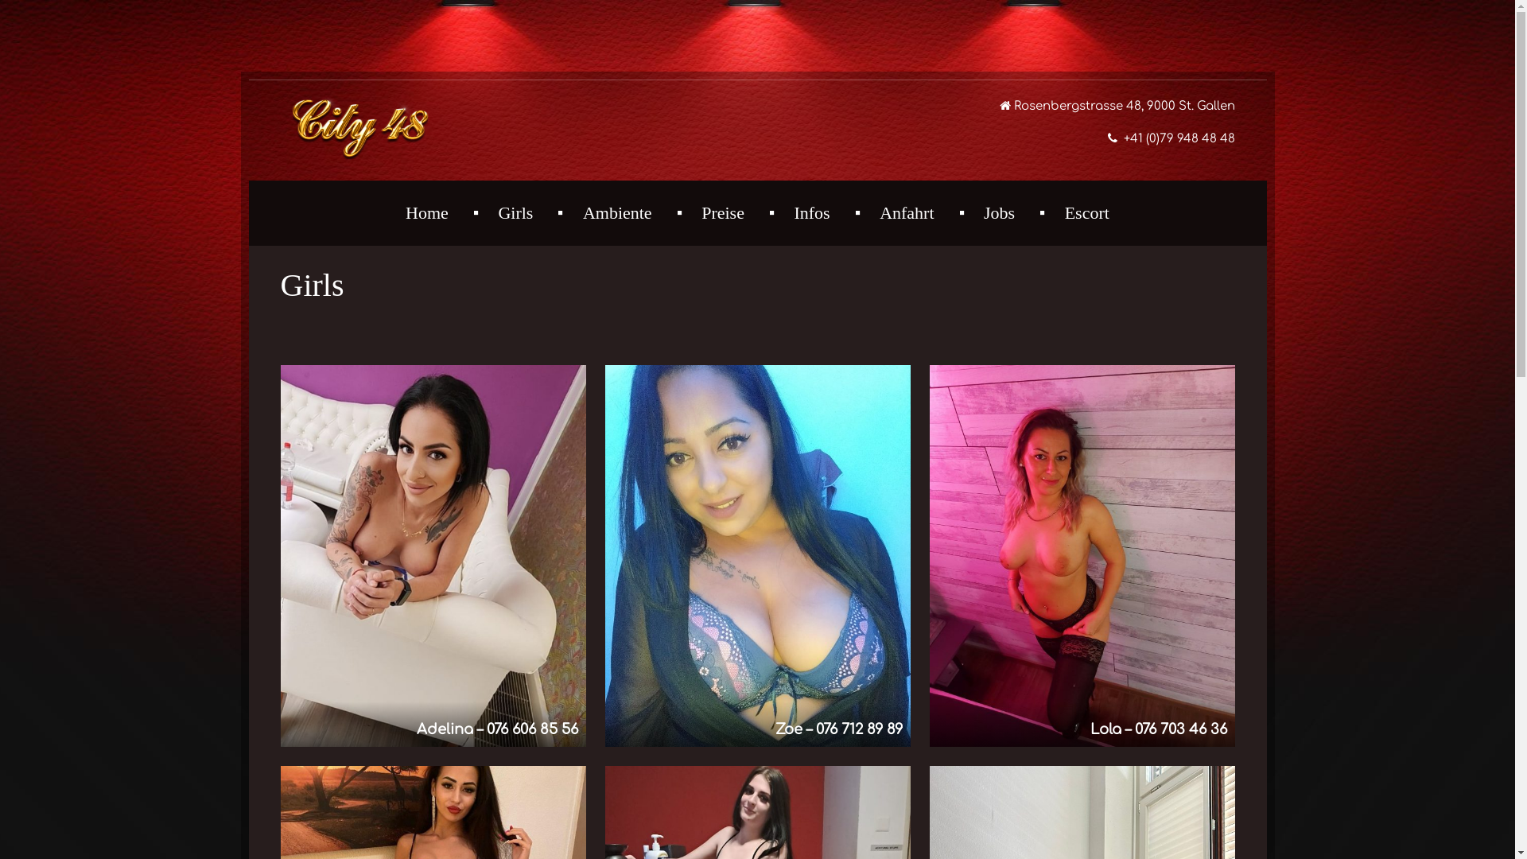  I want to click on Anfahrt, so click(907, 213).